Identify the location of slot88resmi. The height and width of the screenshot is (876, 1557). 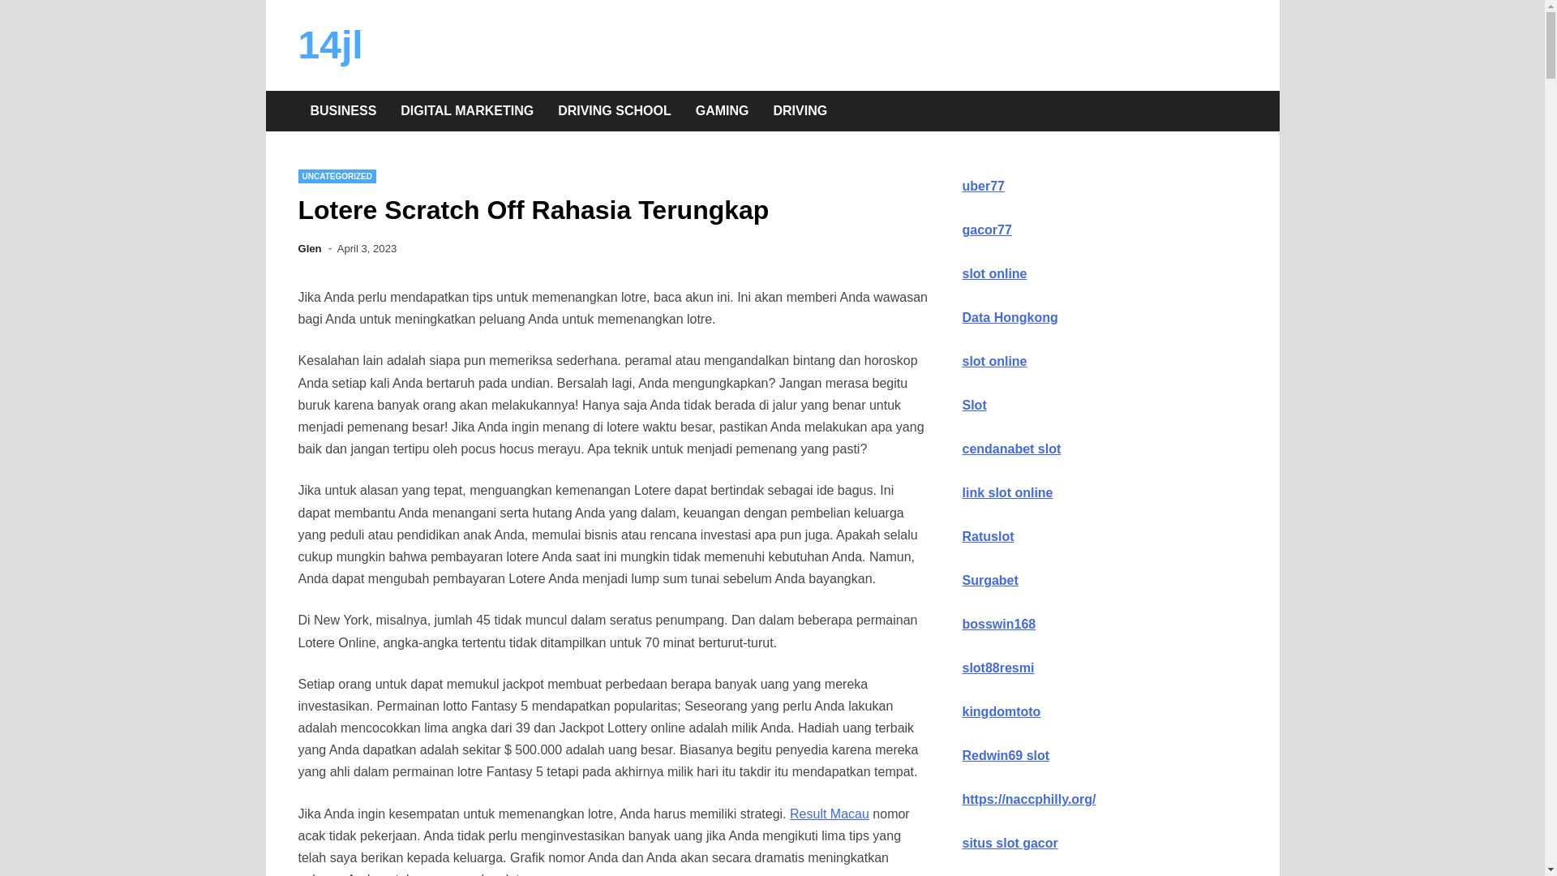
(997, 668).